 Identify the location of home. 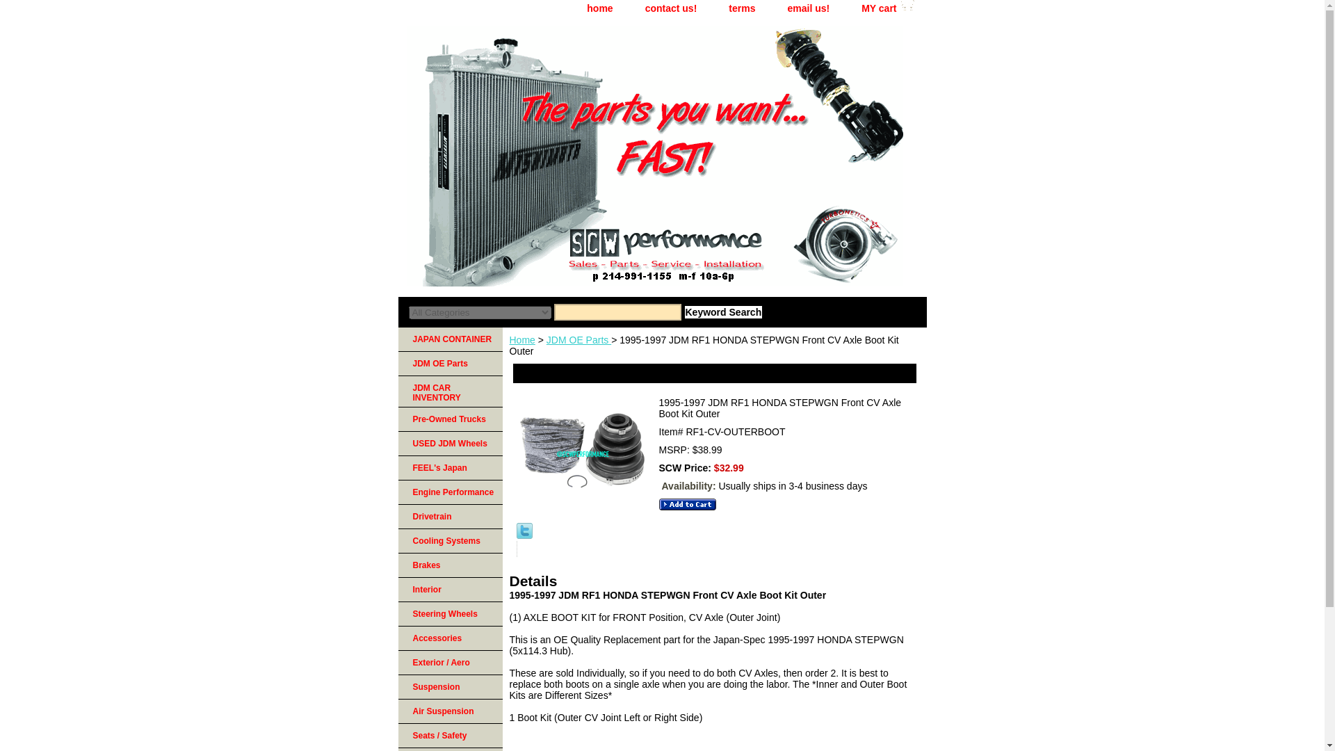
(599, 8).